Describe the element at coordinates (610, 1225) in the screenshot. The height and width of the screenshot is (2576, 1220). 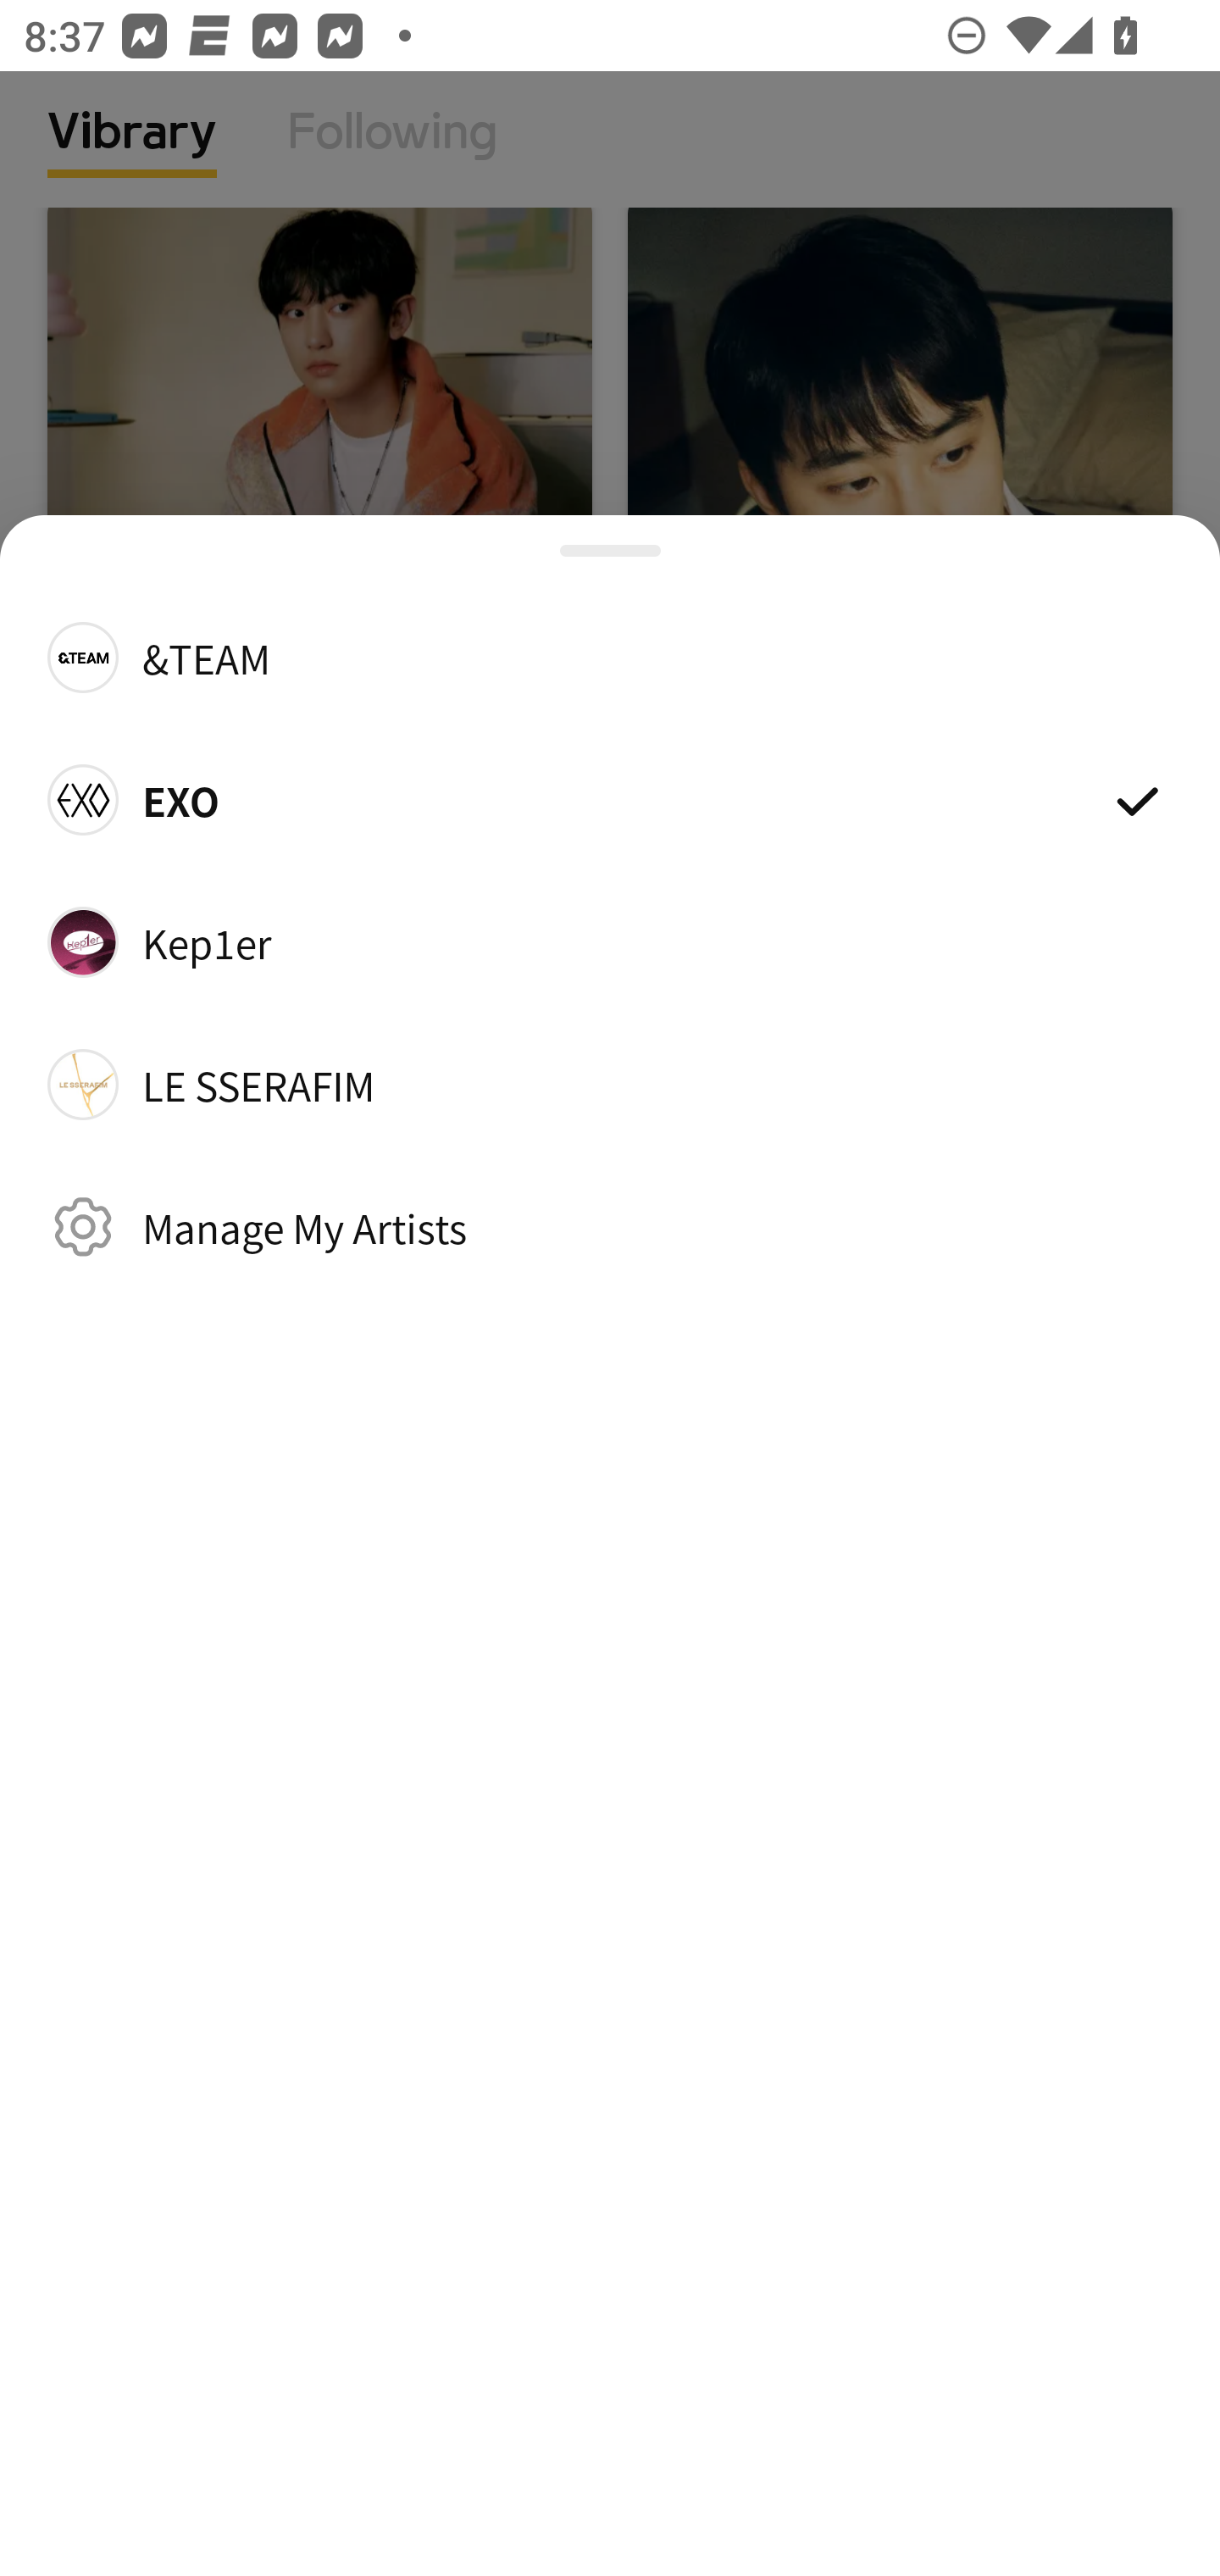
I see `Manage My Artists` at that location.